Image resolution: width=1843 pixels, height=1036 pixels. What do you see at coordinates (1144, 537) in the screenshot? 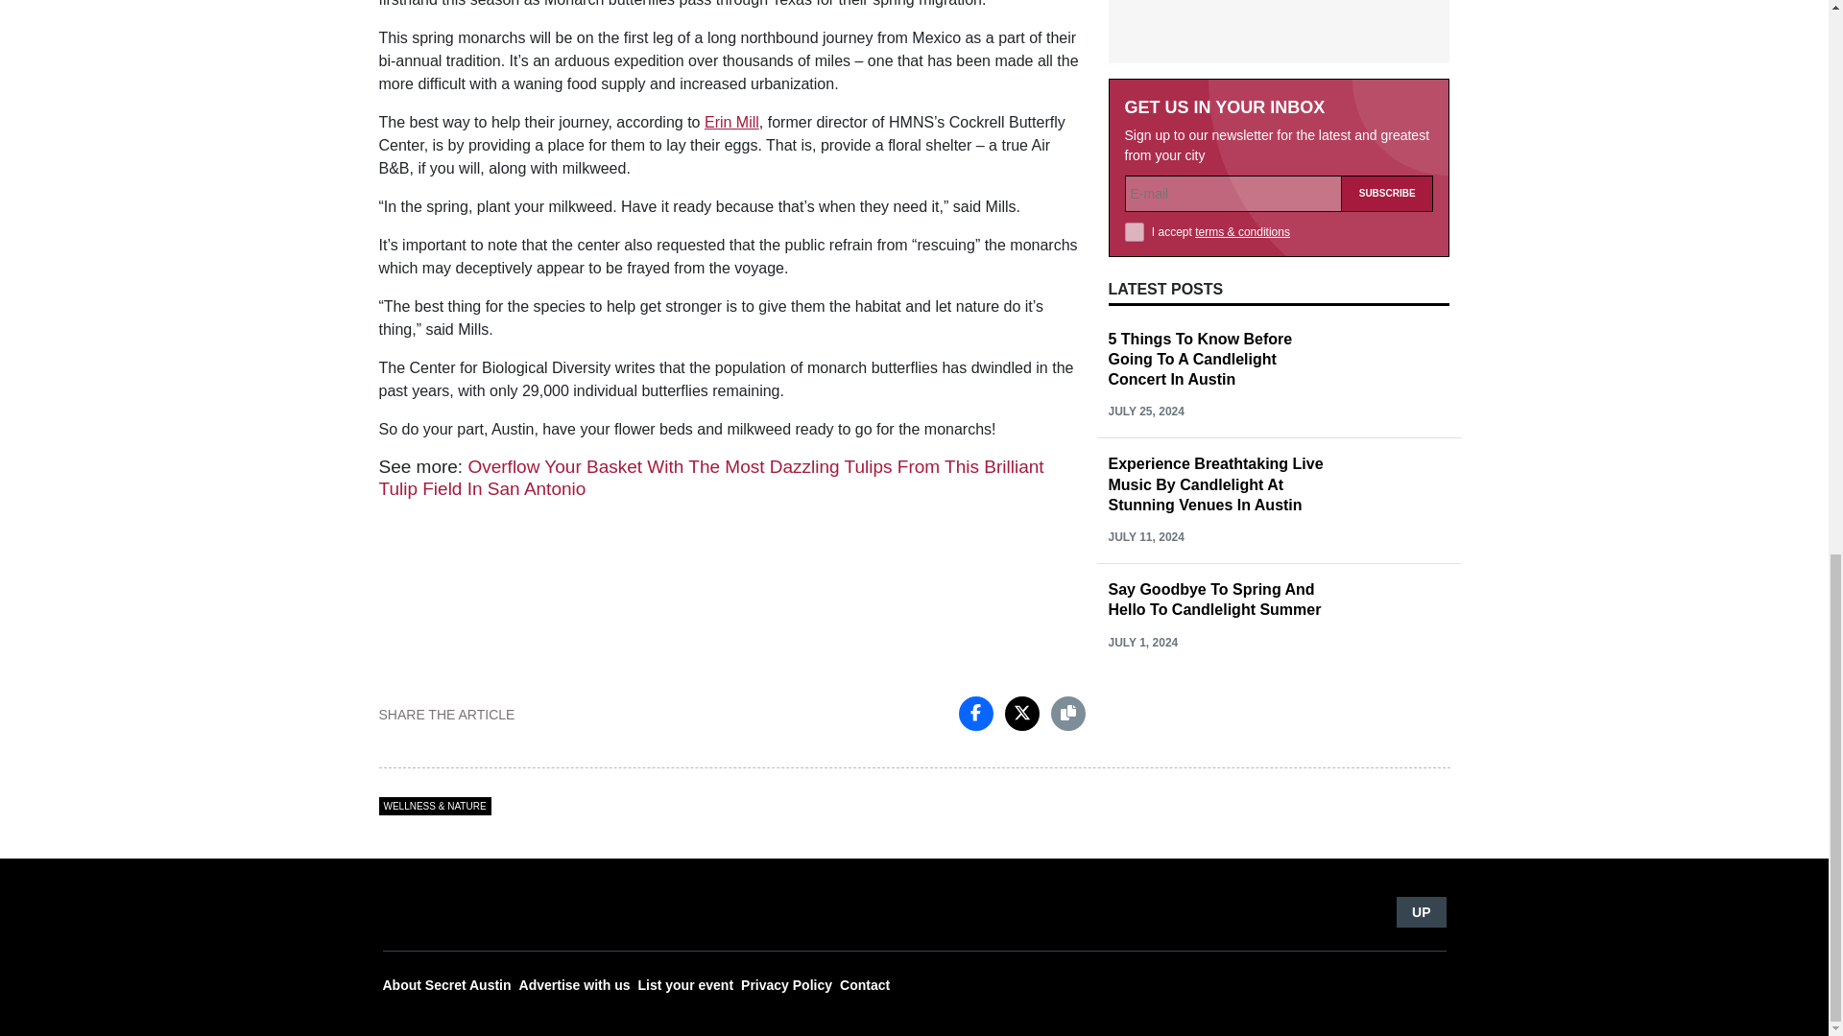
I see `JULY 11, 2024` at bounding box center [1144, 537].